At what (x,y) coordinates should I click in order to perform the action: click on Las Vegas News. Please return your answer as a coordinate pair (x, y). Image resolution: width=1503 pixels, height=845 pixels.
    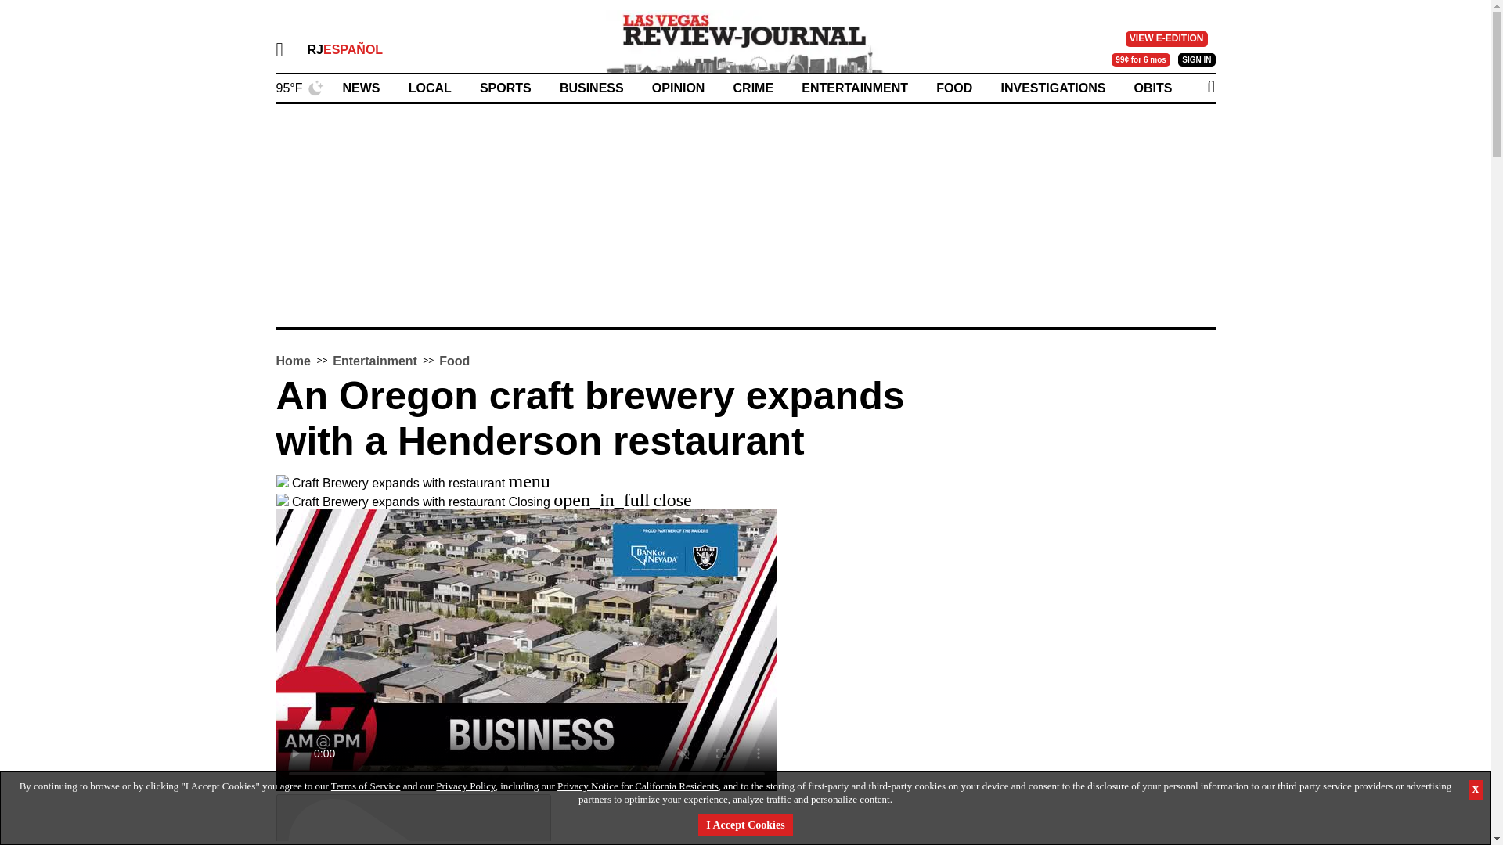
    Looking at the image, I should click on (745, 41).